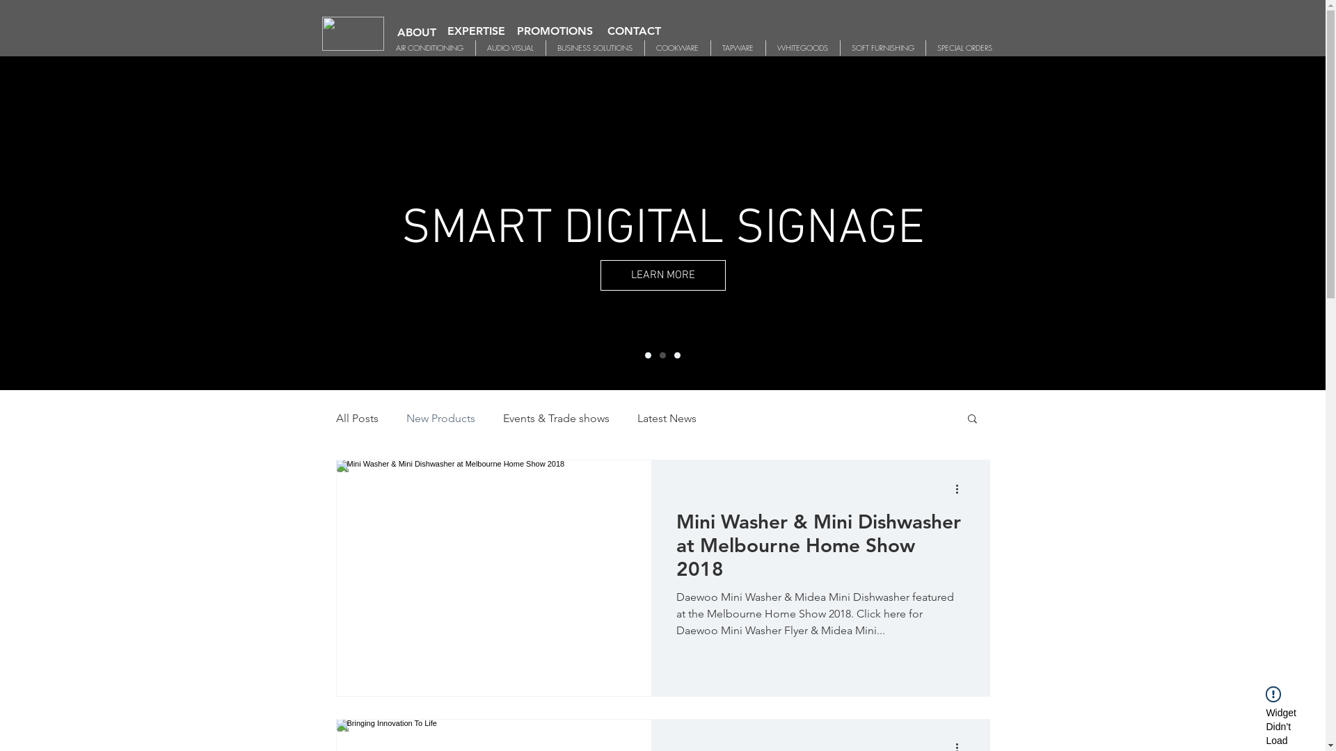  What do you see at coordinates (635, 31) in the screenshot?
I see `CONTACT` at bounding box center [635, 31].